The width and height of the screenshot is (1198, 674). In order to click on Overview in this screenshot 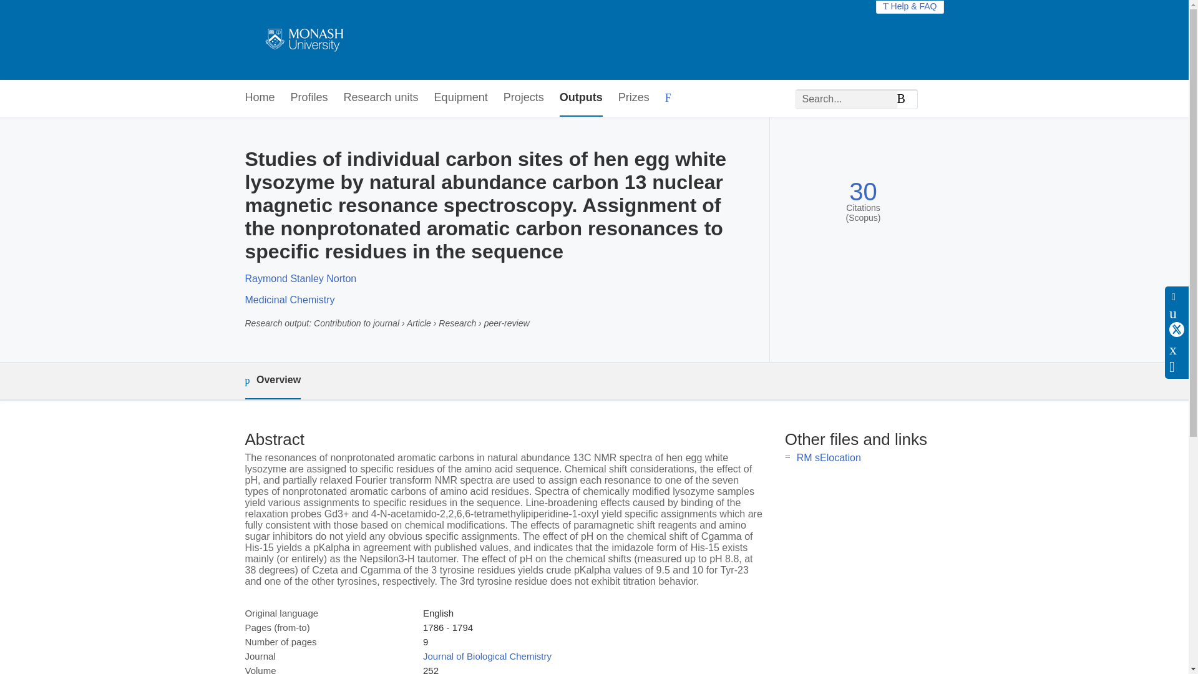, I will do `click(272, 381)`.